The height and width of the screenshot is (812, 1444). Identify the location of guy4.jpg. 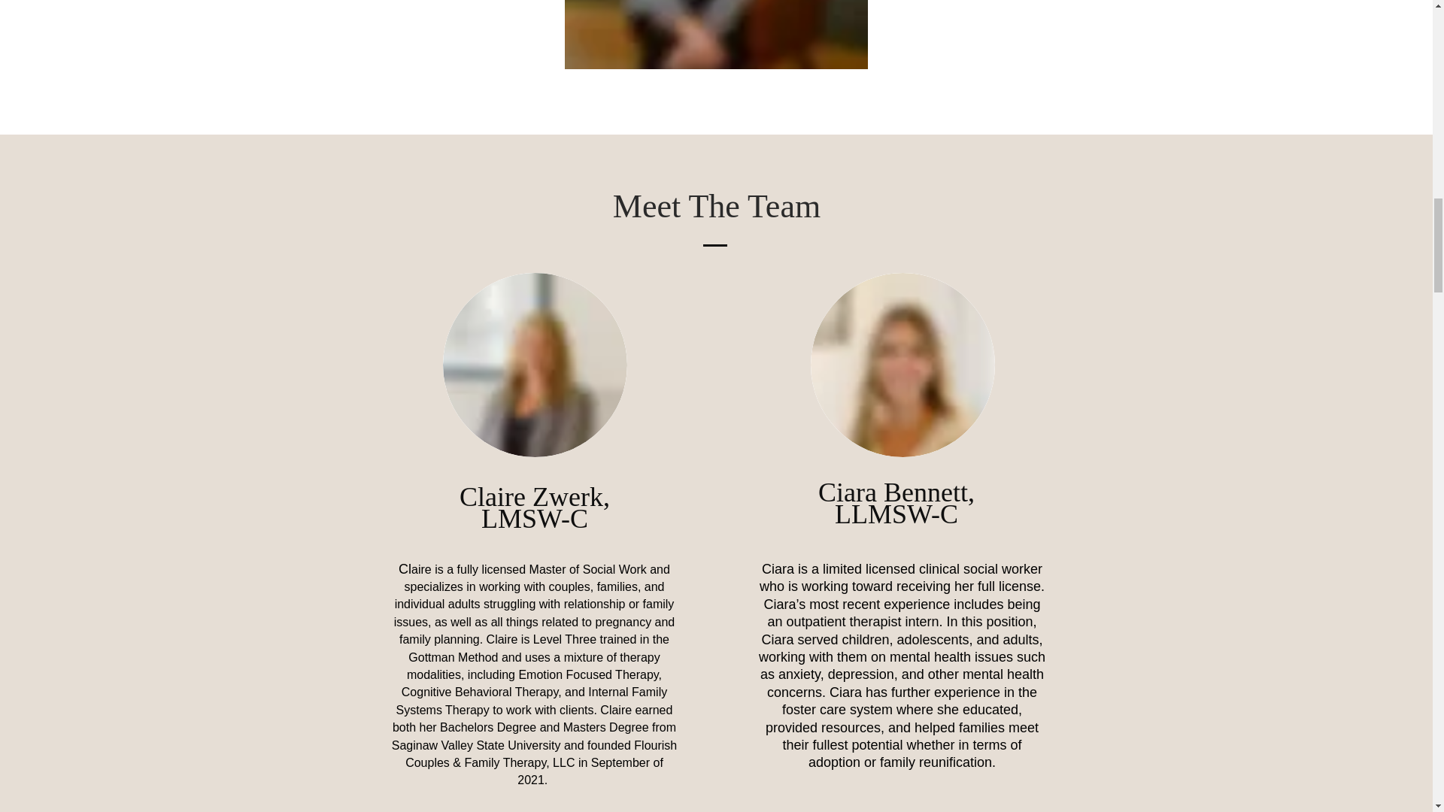
(534, 365).